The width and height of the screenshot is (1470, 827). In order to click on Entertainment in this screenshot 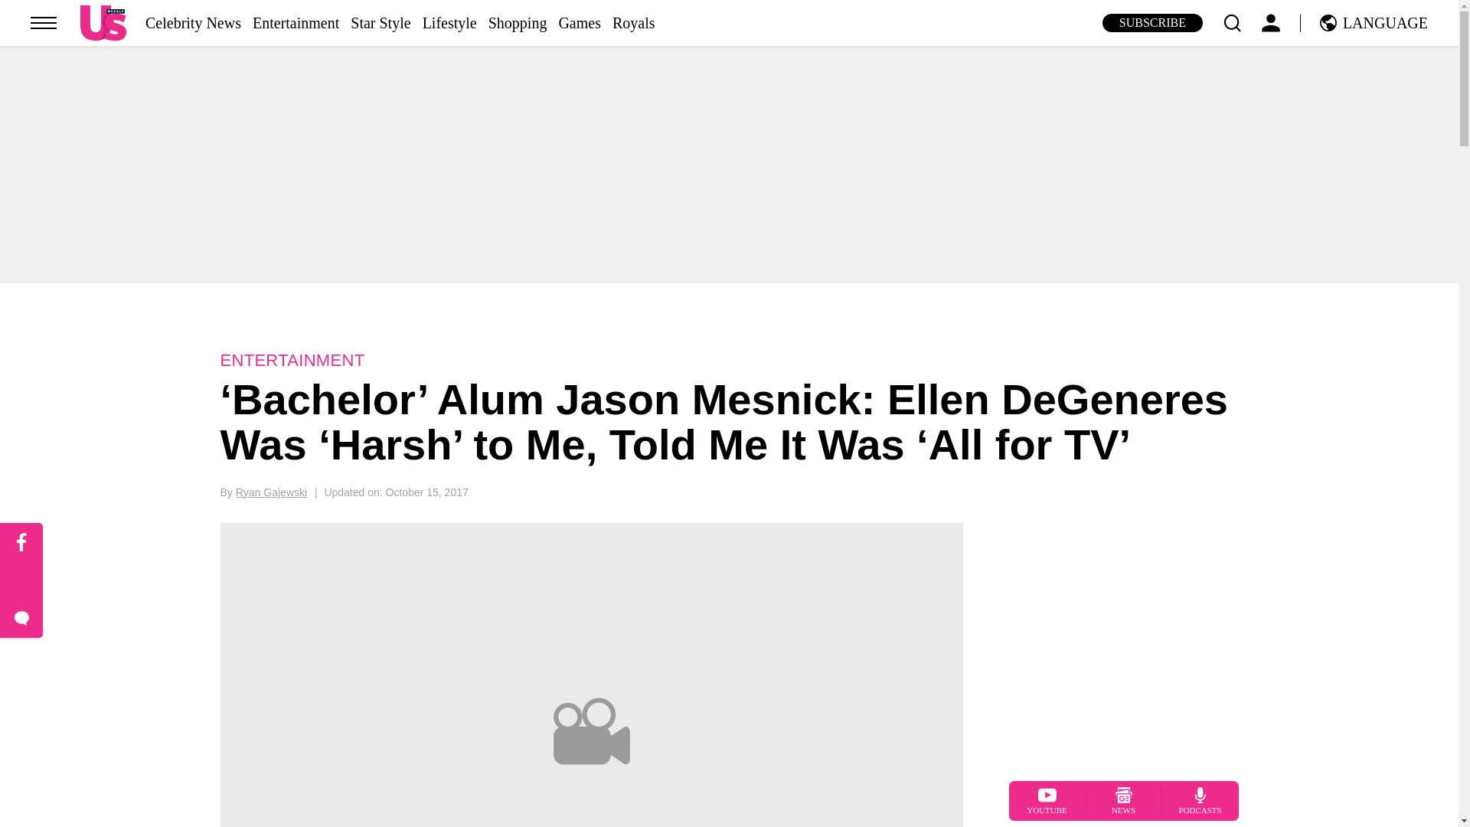, I will do `click(296, 23)`.